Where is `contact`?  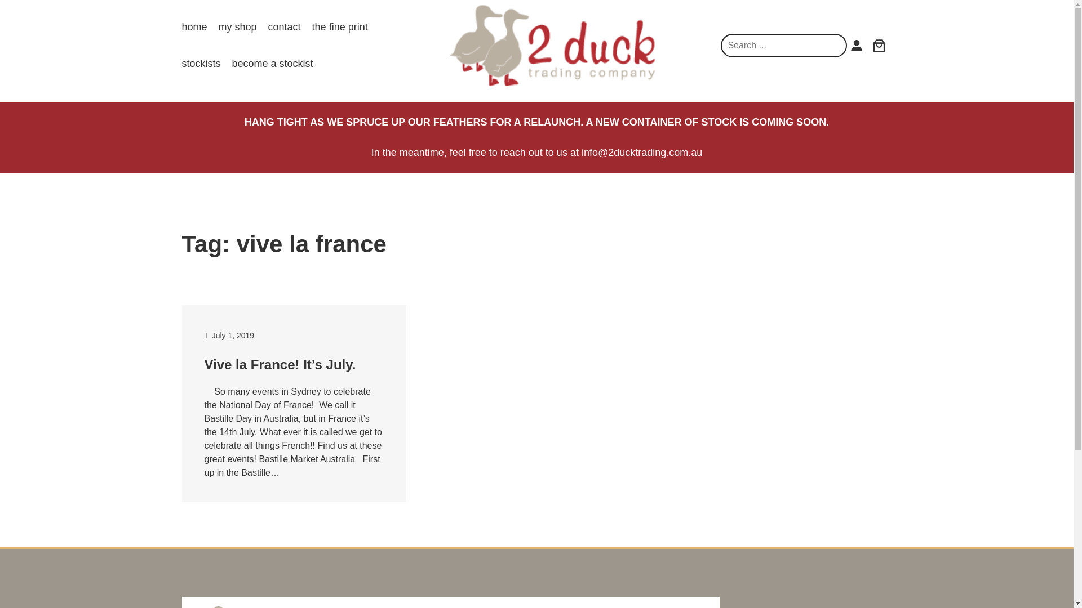 contact is located at coordinates (284, 27).